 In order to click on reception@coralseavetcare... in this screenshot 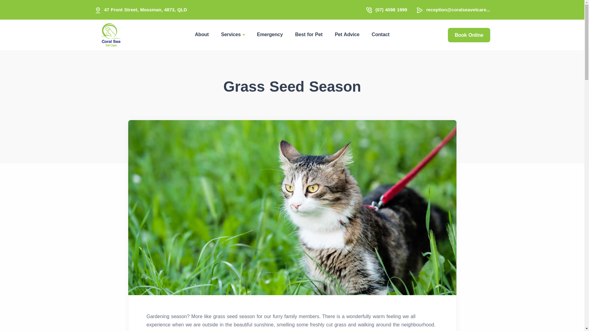, I will do `click(458, 10)`.